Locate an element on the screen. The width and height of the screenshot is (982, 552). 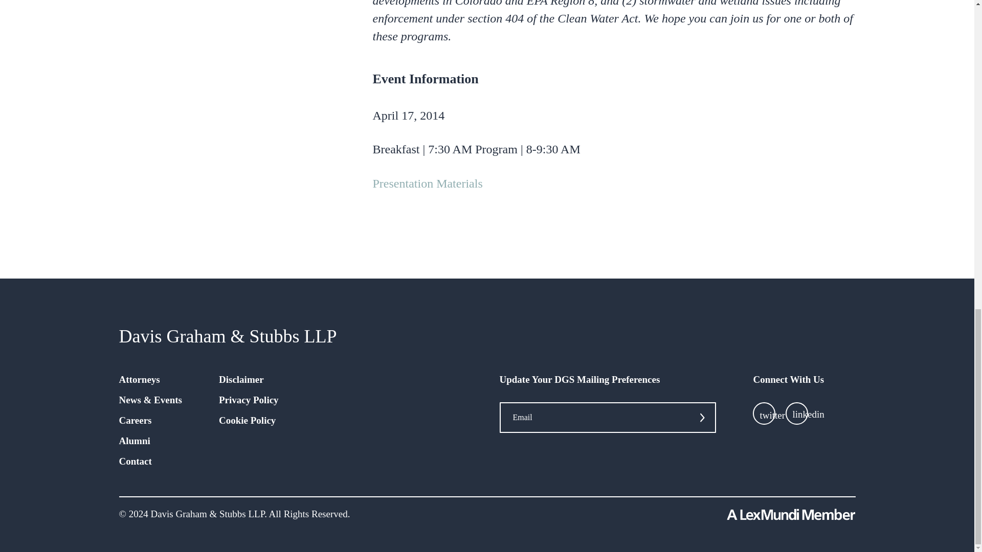
Privacy Policy is located at coordinates (249, 400).